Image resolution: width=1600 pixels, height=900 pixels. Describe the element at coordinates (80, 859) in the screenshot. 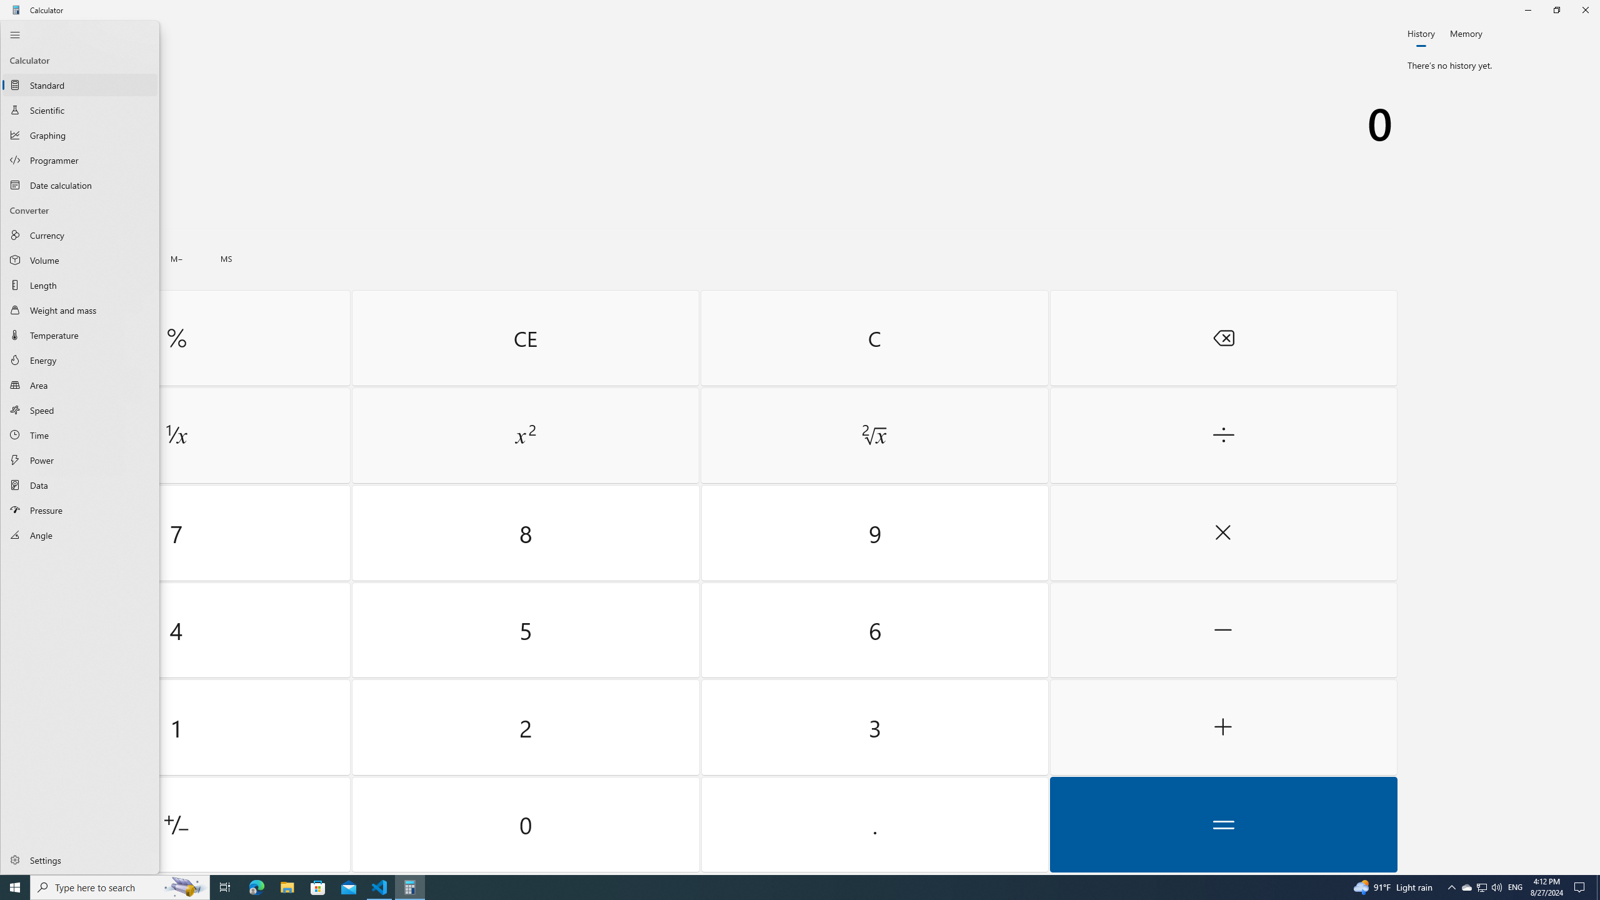

I see `Settings` at that location.